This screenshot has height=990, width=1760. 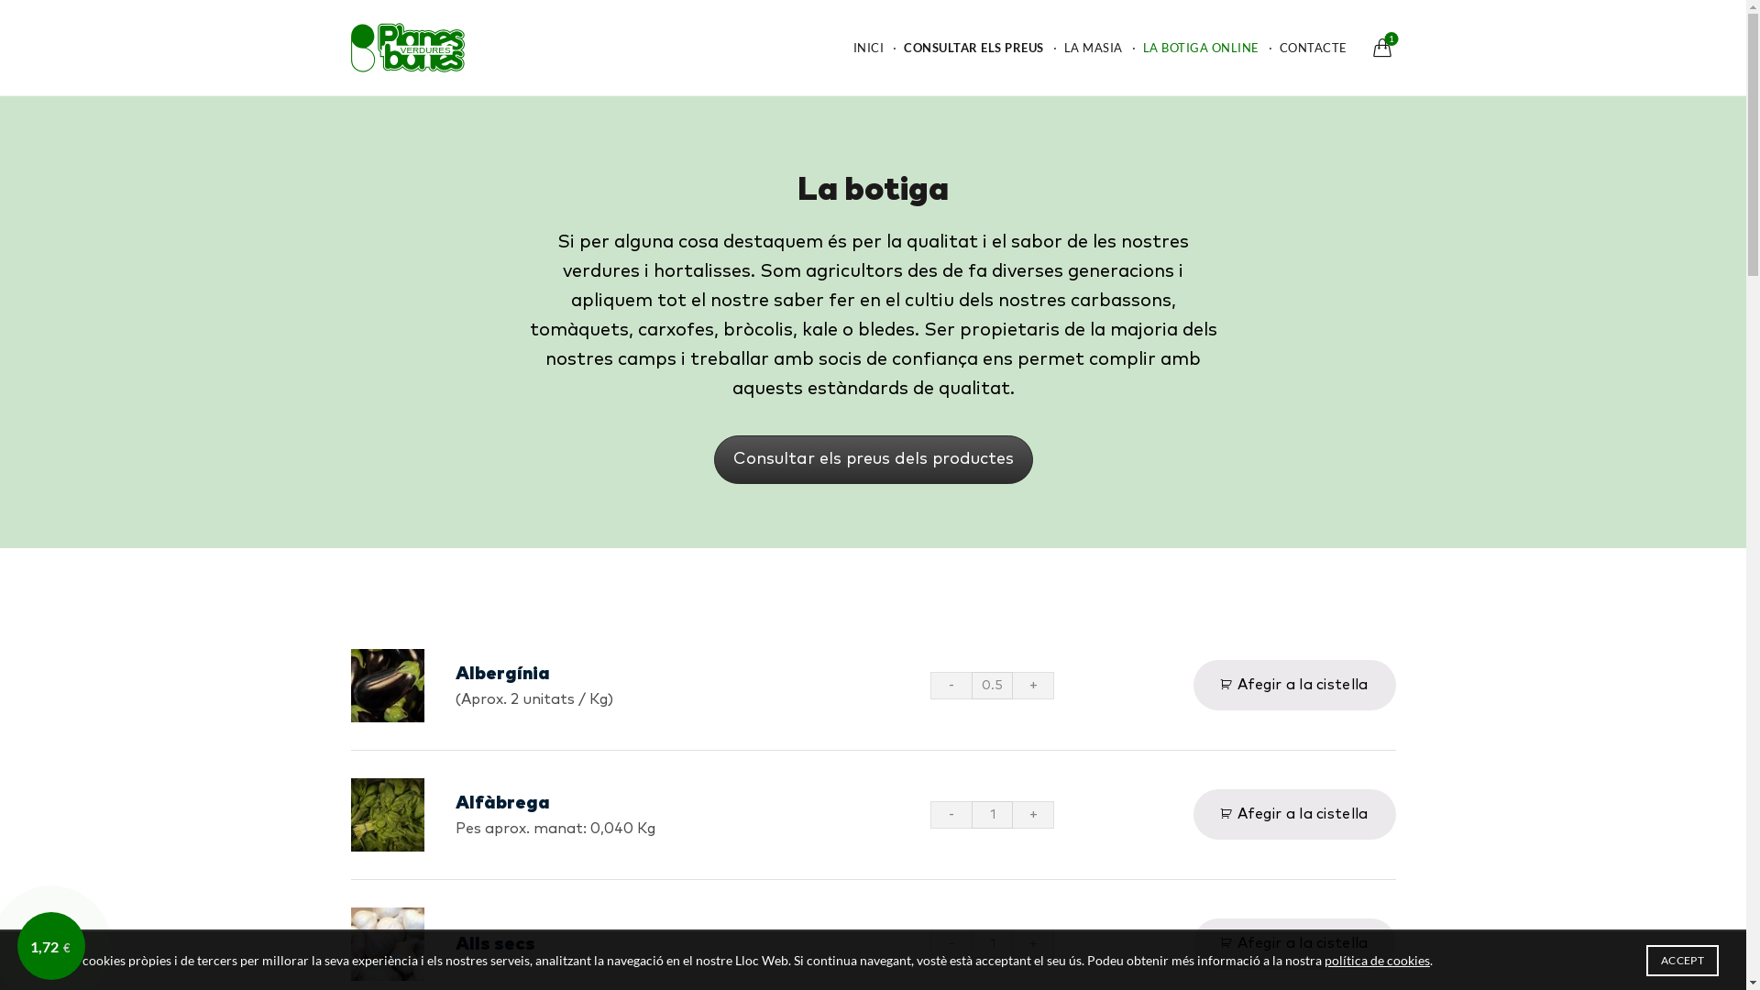 What do you see at coordinates (1294, 686) in the screenshot?
I see `Afegir a la cistella` at bounding box center [1294, 686].